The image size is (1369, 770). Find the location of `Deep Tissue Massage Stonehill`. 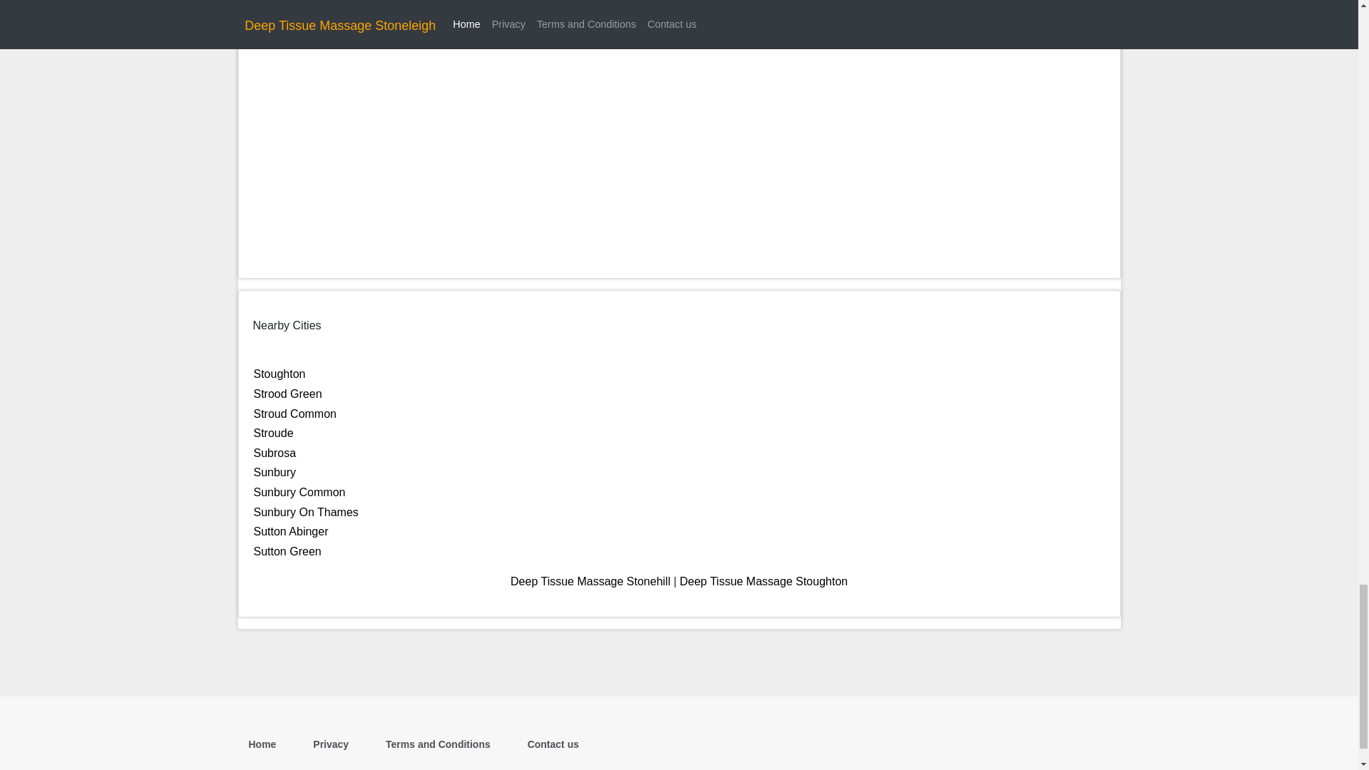

Deep Tissue Massage Stonehill is located at coordinates (590, 581).